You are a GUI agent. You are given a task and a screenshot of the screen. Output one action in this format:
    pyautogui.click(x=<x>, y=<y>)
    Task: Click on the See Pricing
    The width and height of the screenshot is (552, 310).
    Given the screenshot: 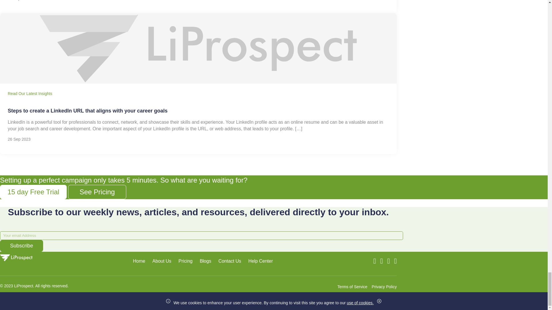 What is the action you would take?
    pyautogui.click(x=97, y=192)
    